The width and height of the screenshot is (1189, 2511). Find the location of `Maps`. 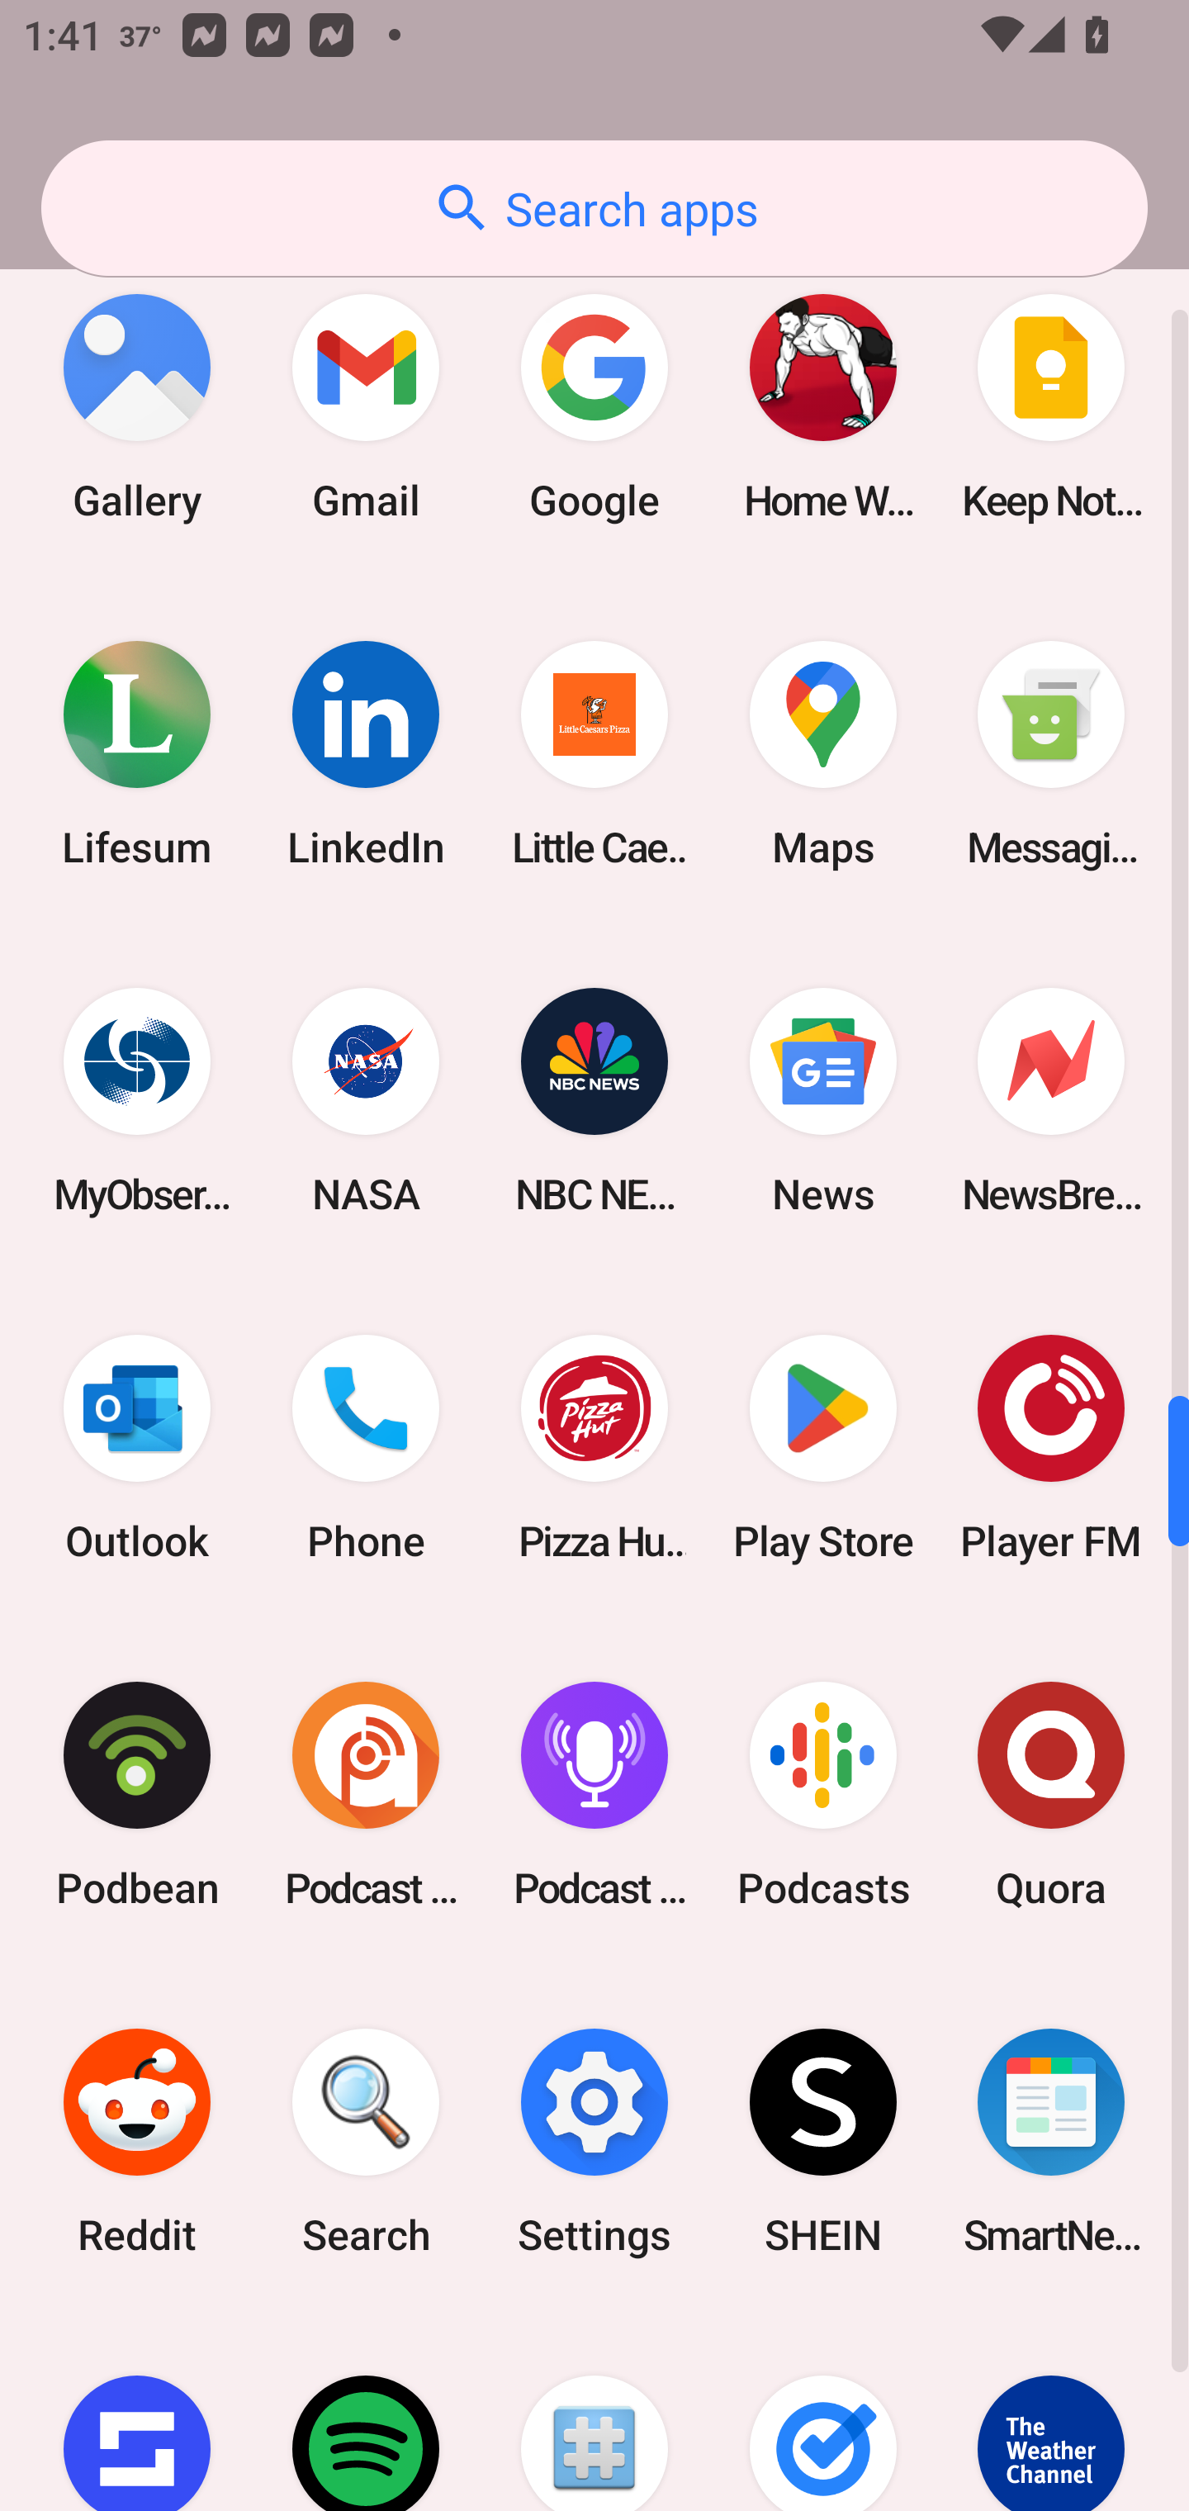

Maps is located at coordinates (822, 753).